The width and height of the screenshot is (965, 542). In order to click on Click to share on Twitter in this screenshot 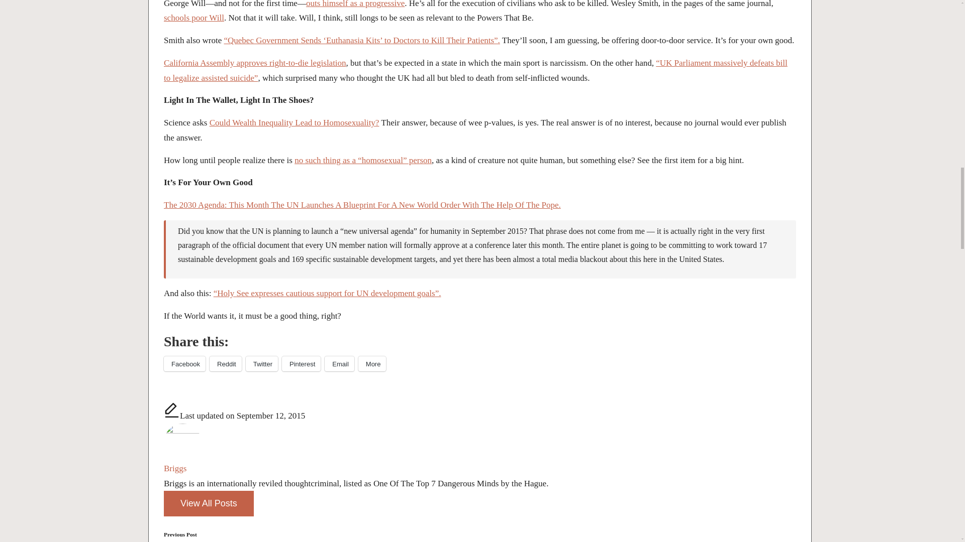, I will do `click(261, 363)`.